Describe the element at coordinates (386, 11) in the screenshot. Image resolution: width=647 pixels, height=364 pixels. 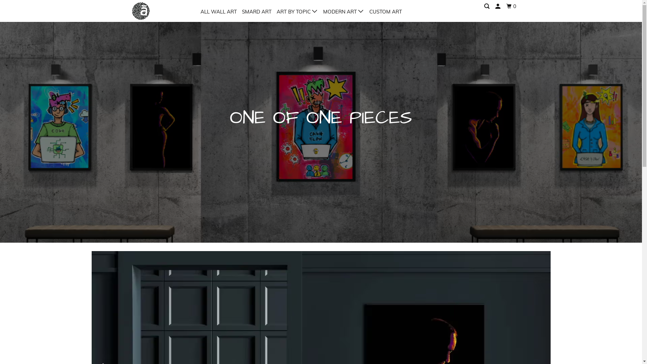
I see `CUSTOM ART` at that location.